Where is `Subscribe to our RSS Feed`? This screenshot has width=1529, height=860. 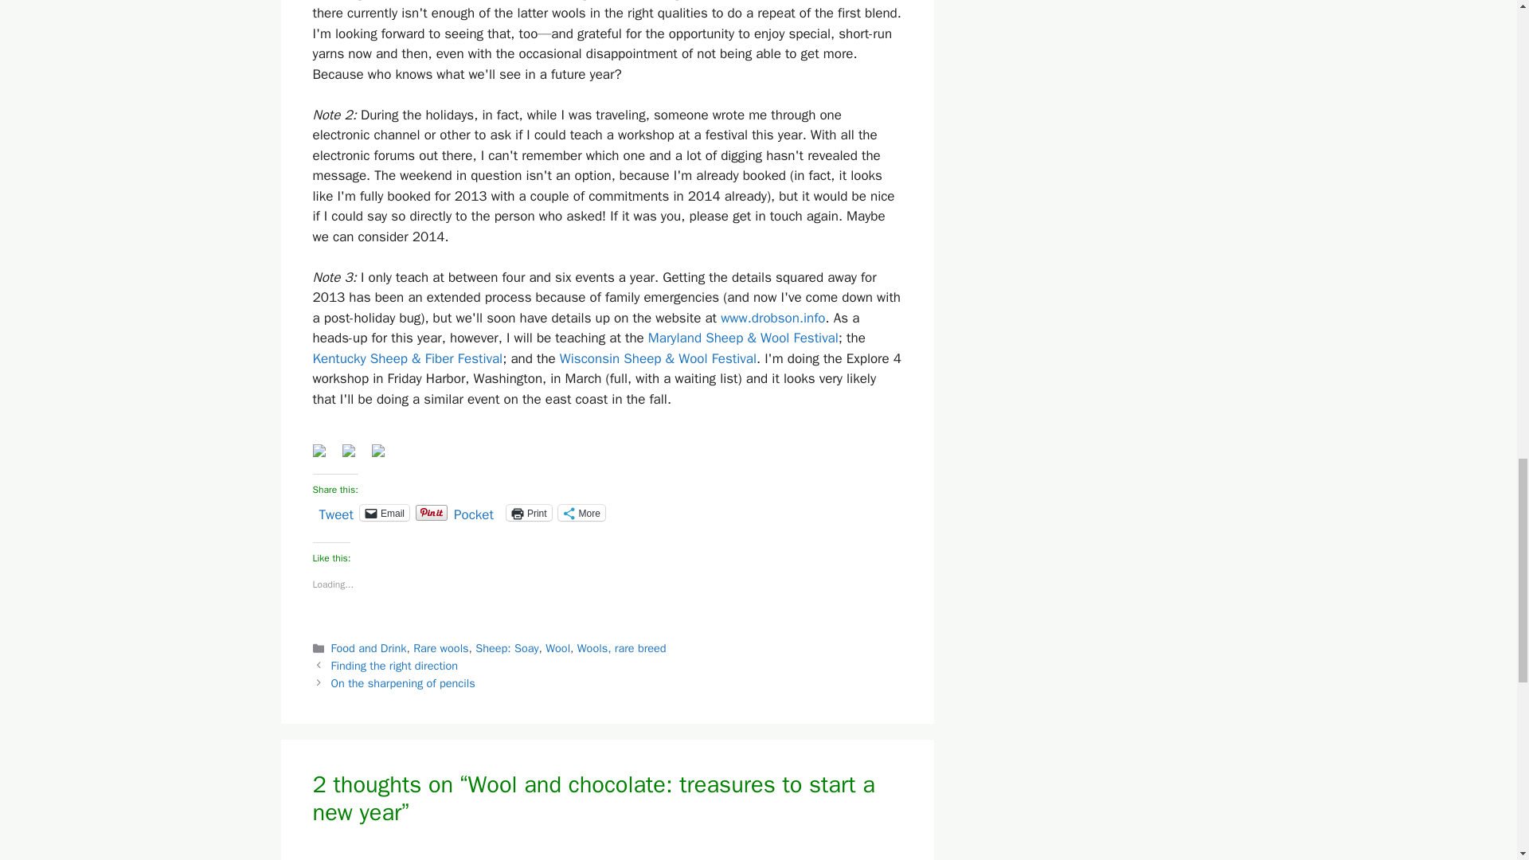 Subscribe to our RSS Feed is located at coordinates (377, 451).